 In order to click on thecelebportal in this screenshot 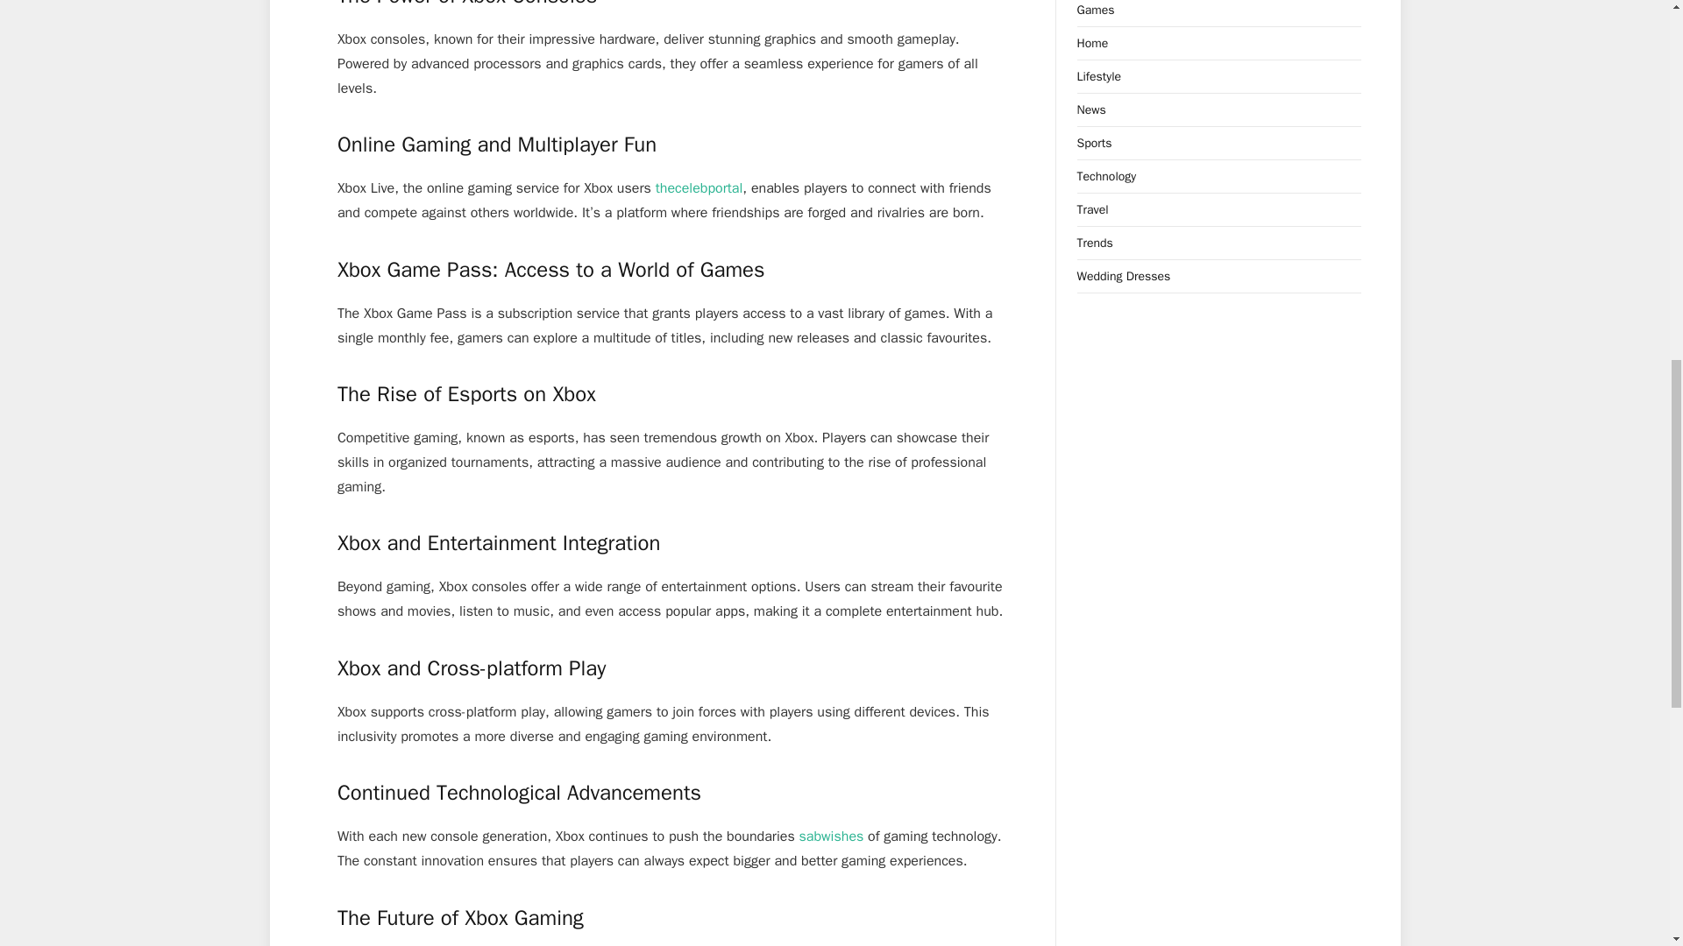, I will do `click(699, 187)`.